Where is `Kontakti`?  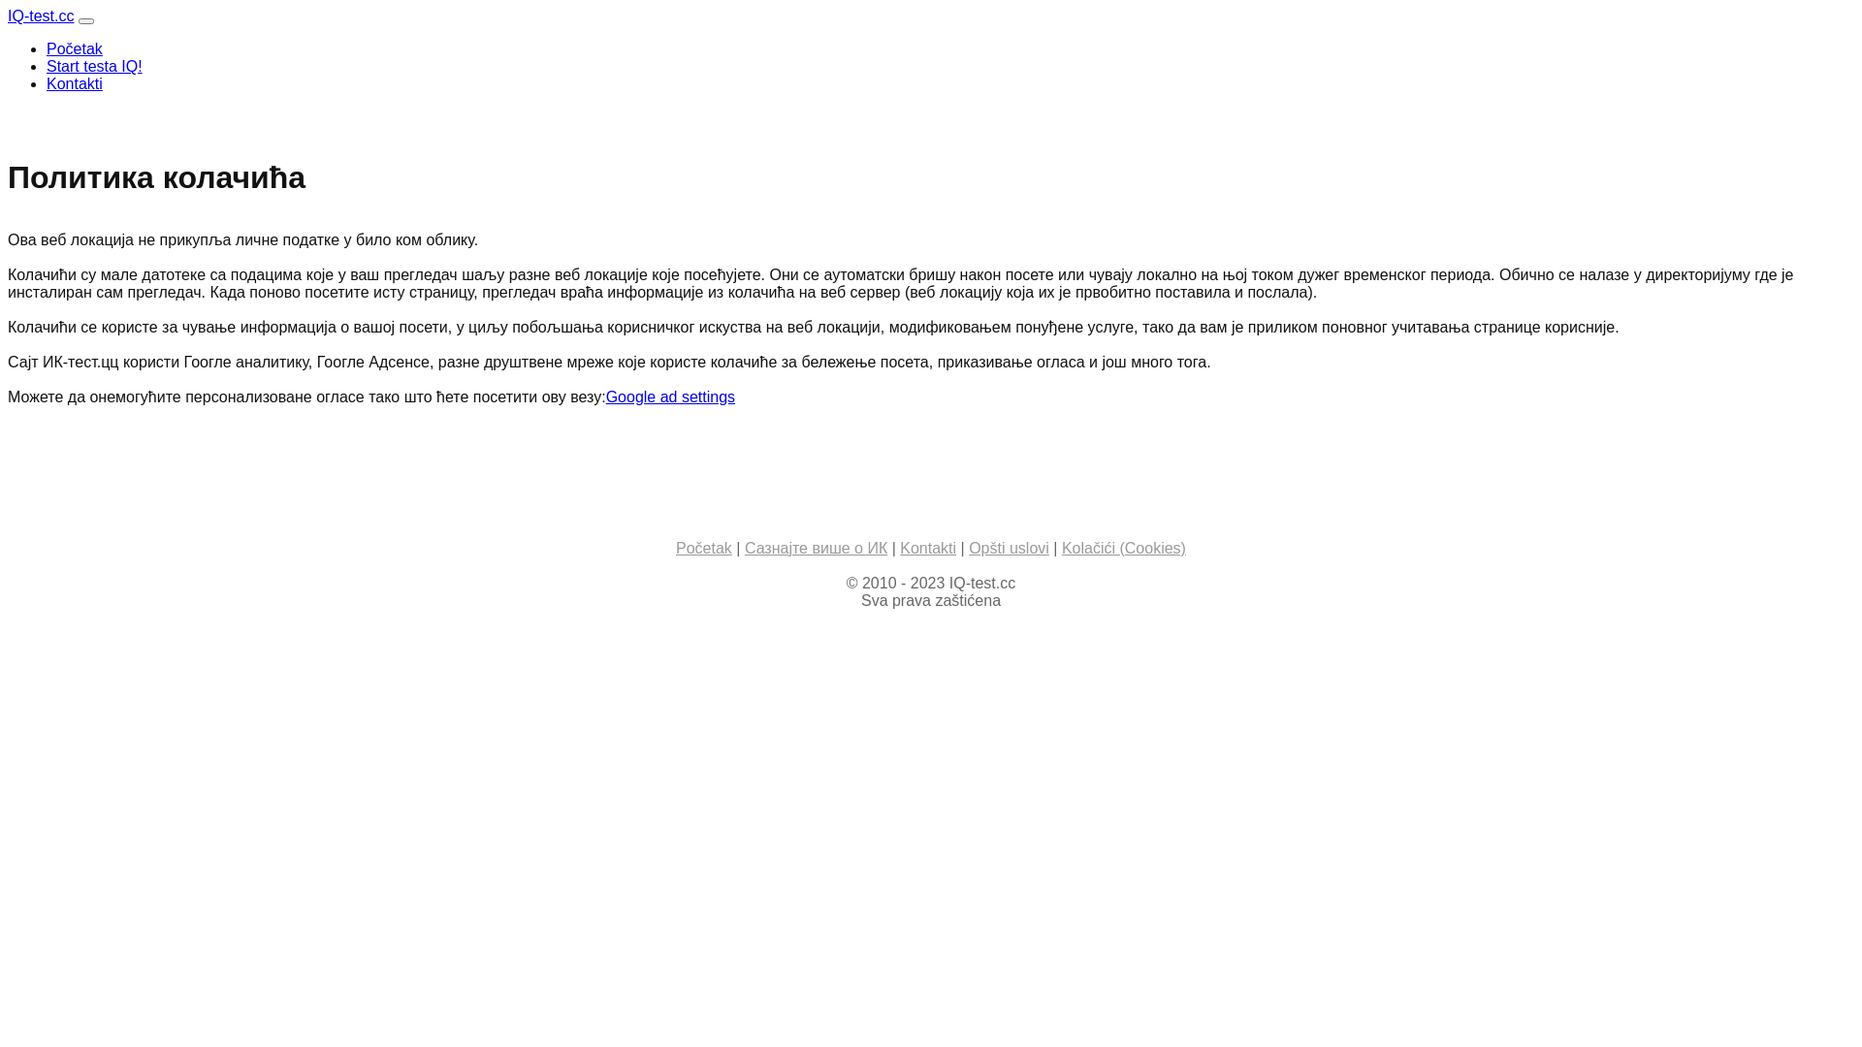
Kontakti is located at coordinates (928, 549).